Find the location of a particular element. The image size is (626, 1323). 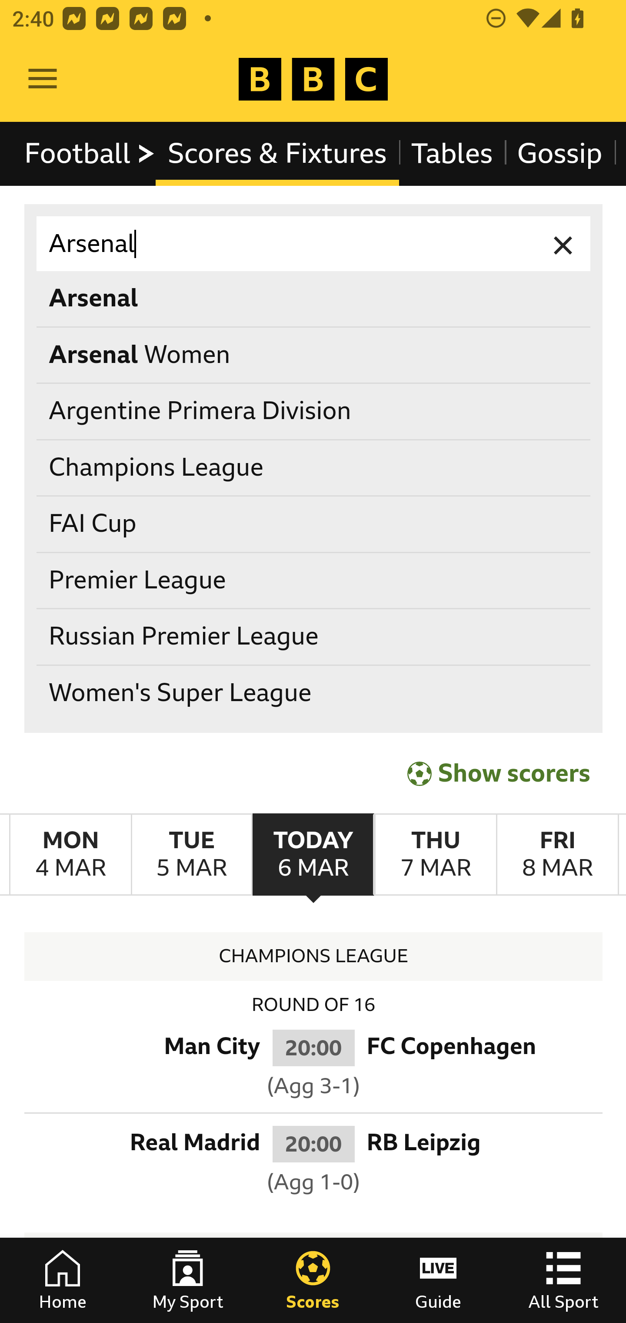

Premier League is located at coordinates (314, 581).